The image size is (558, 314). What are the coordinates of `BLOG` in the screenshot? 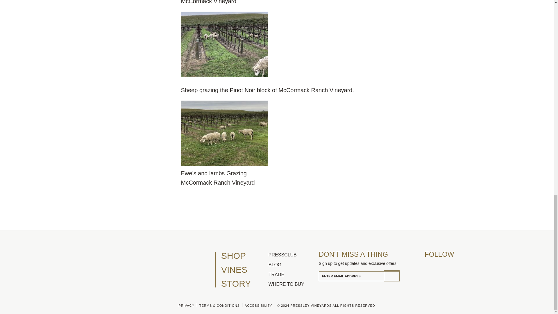 It's located at (292, 265).